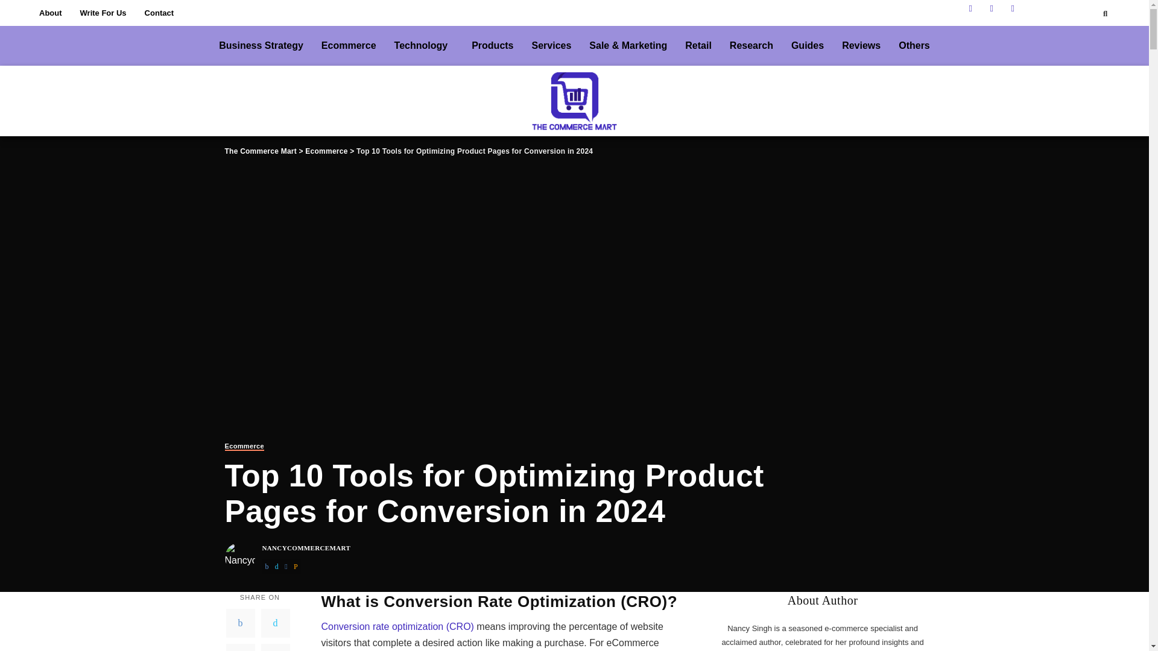 This screenshot has height=651, width=1158. Describe the element at coordinates (425, 46) in the screenshot. I see `Technology` at that location.